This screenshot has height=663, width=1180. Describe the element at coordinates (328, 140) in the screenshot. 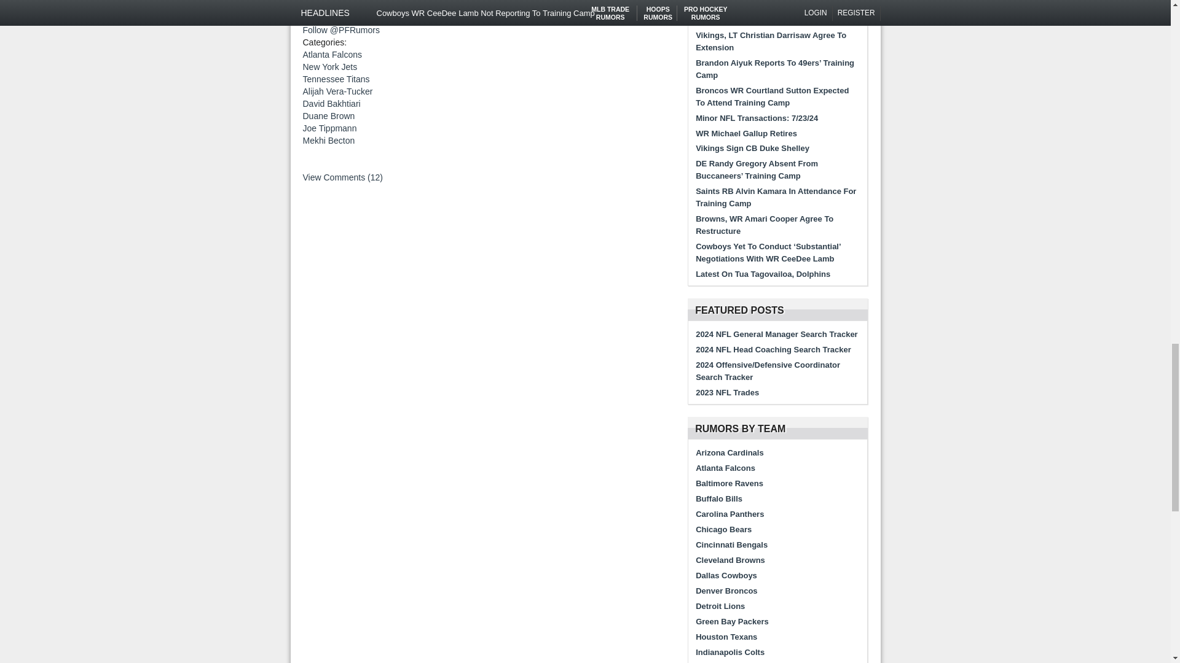

I see `View all posts in Mekhi Becton` at that location.